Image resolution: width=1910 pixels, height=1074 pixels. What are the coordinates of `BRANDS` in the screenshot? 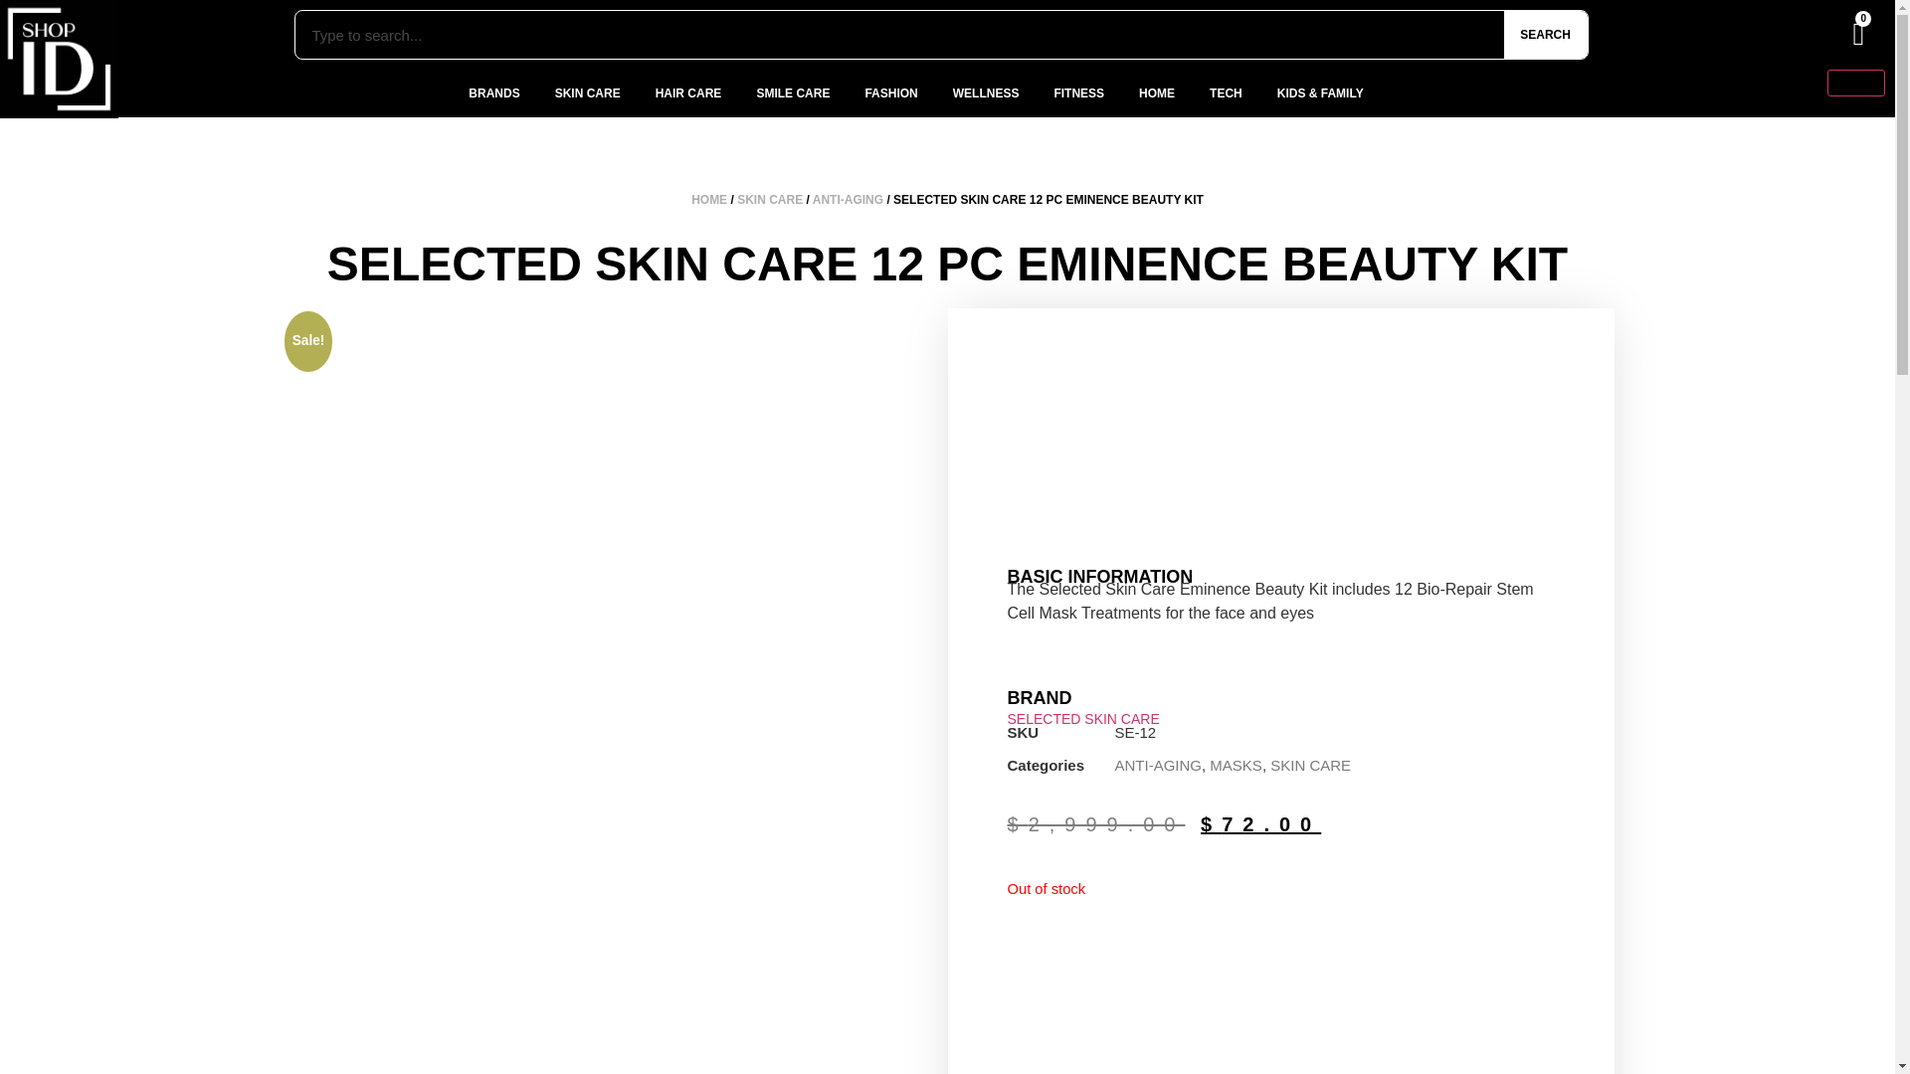 It's located at (495, 93).